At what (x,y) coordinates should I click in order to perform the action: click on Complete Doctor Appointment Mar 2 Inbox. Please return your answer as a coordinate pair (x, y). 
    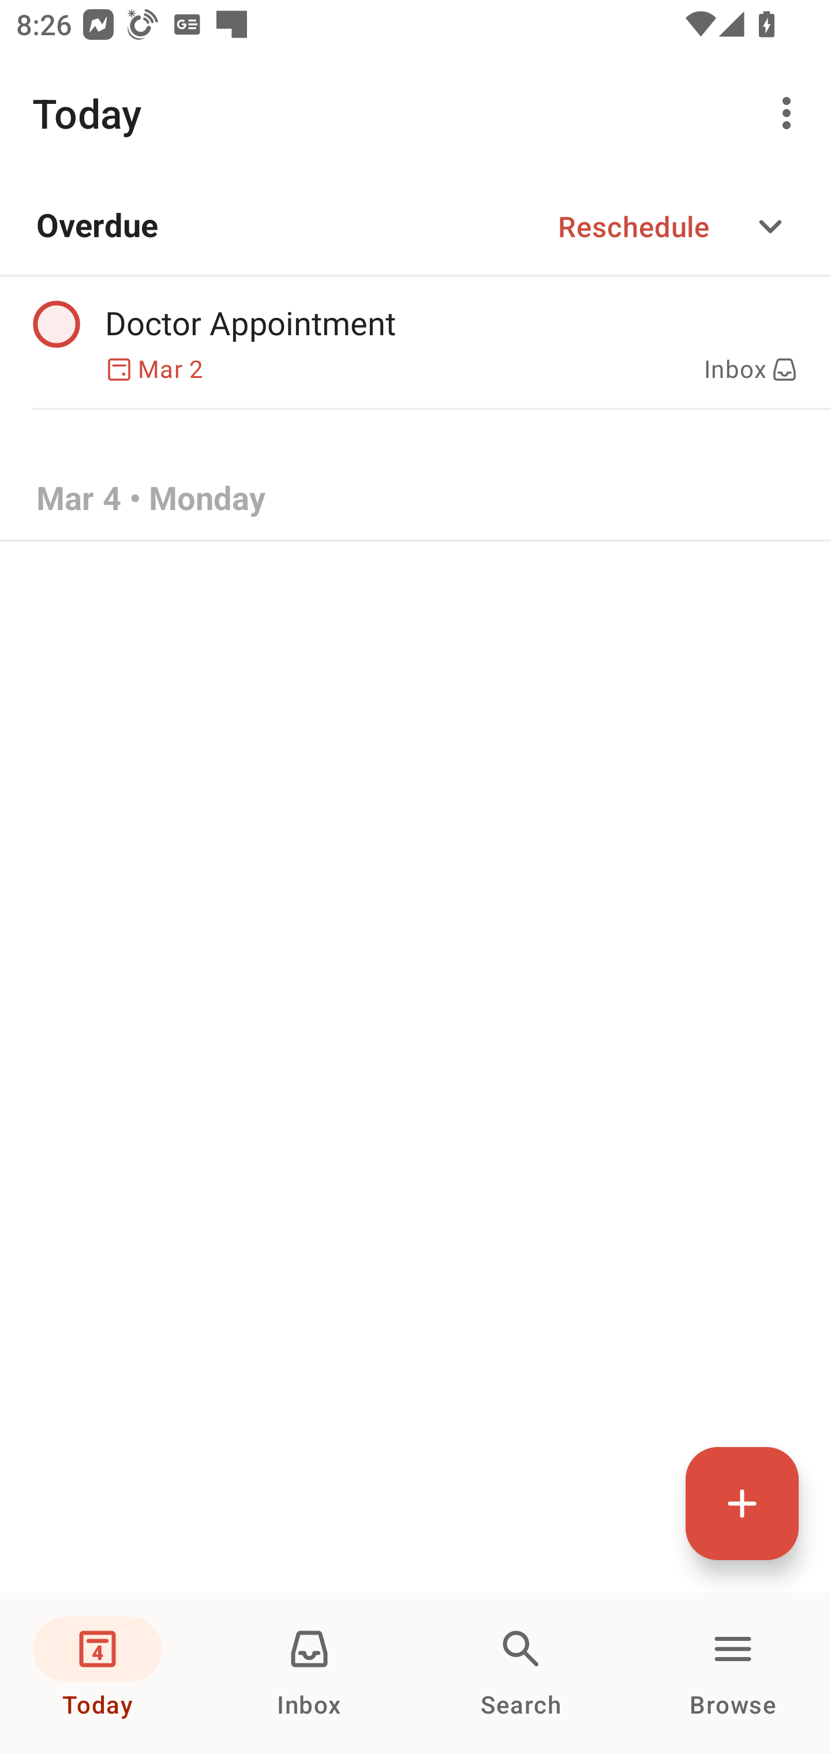
    Looking at the image, I should click on (415, 343).